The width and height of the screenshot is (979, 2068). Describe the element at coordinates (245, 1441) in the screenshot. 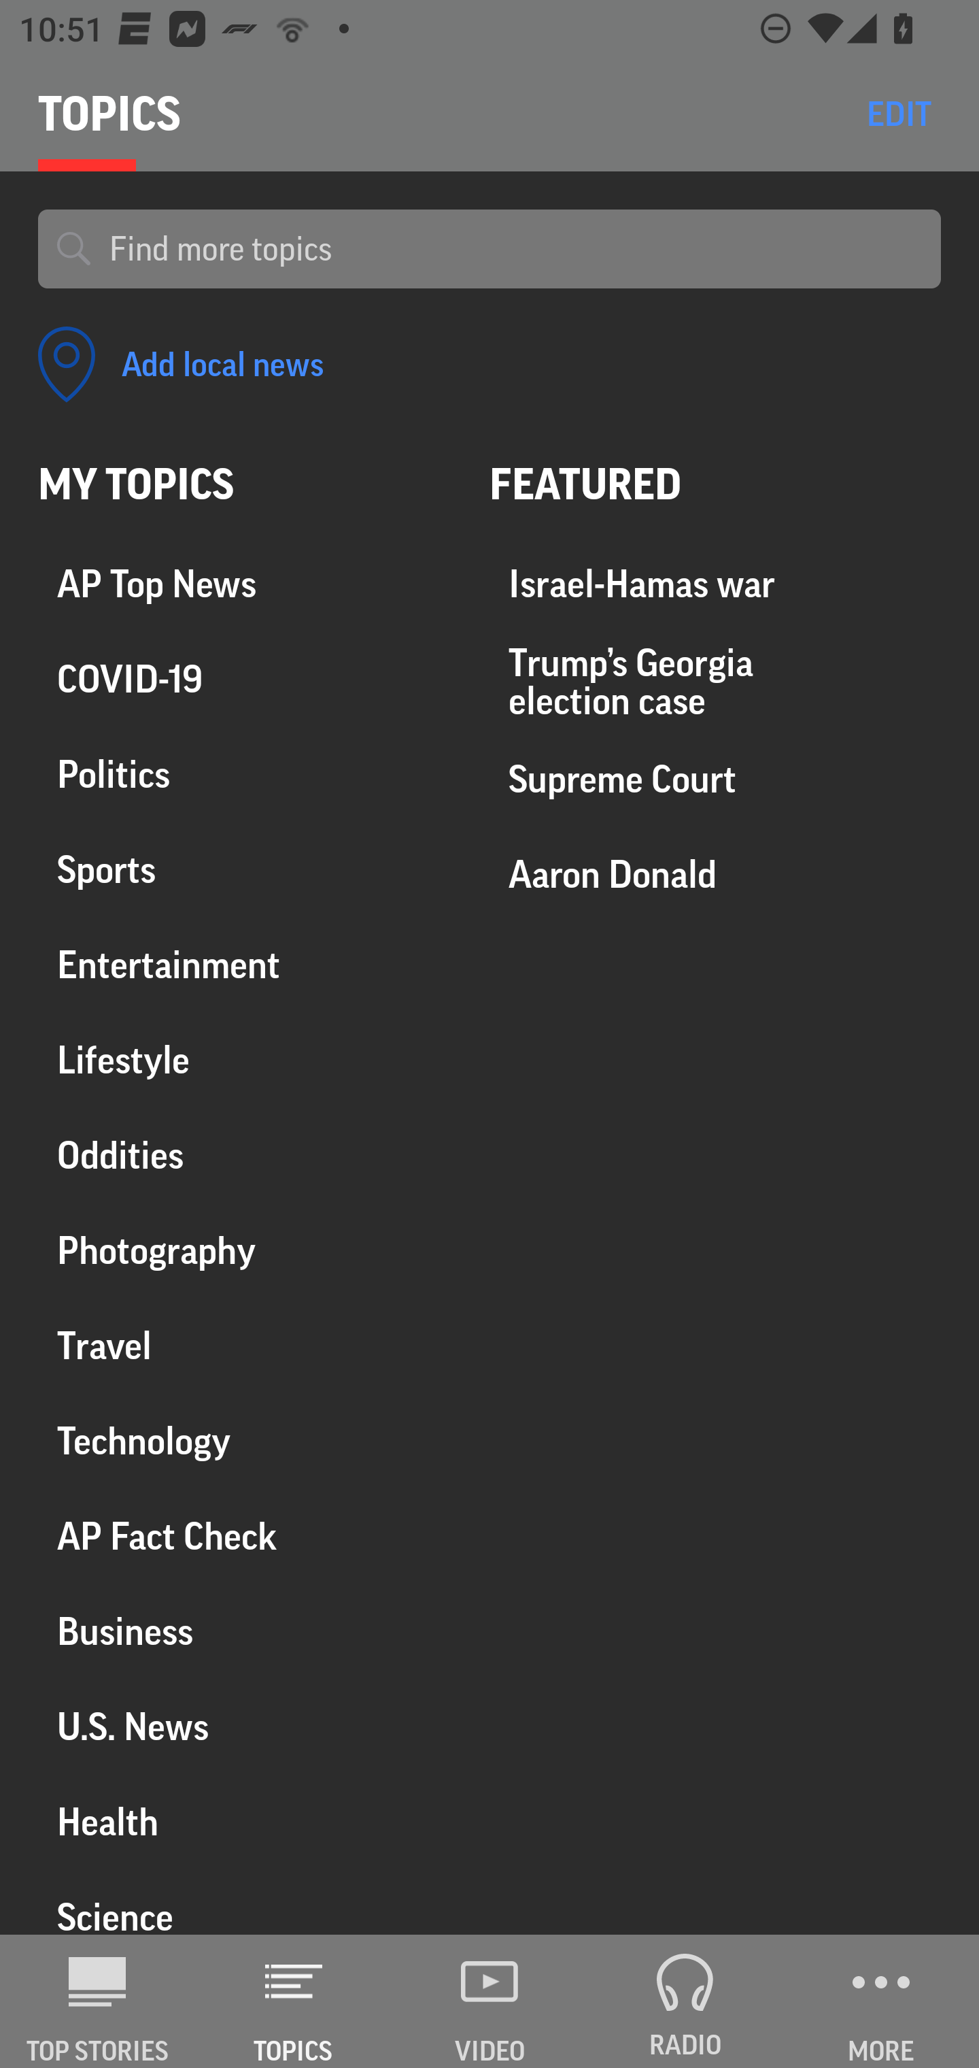

I see `Technology` at that location.